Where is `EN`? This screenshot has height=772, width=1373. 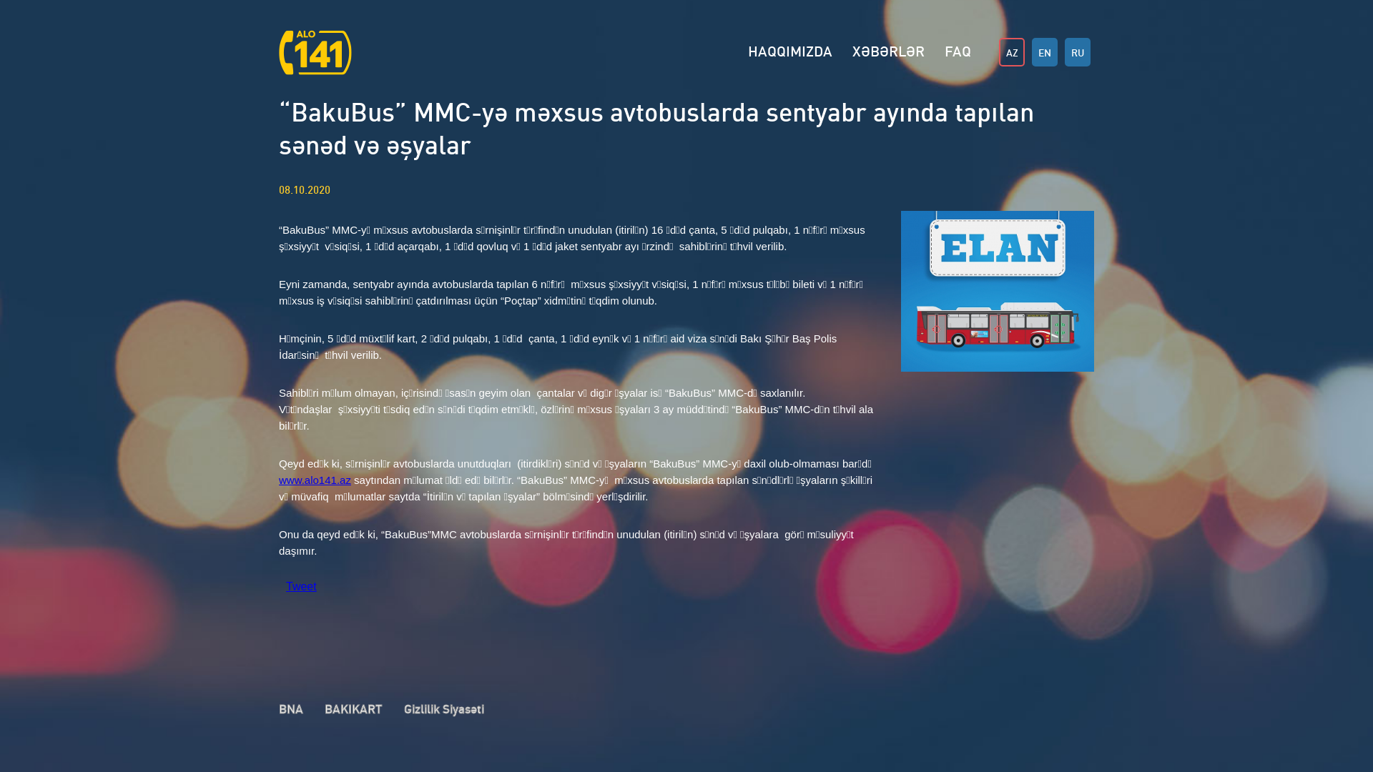
EN is located at coordinates (1045, 52).